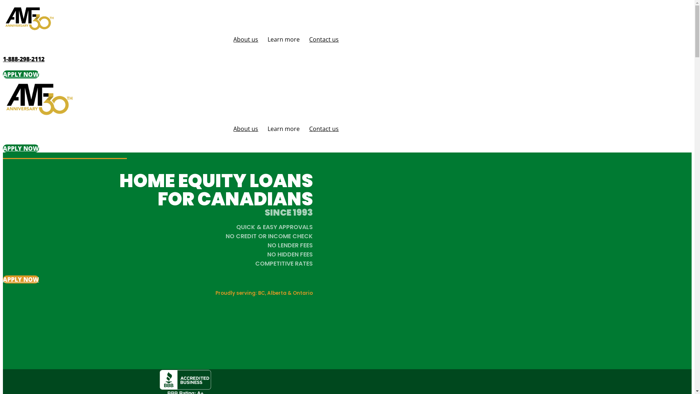 The height and width of the screenshot is (394, 700). What do you see at coordinates (21, 148) in the screenshot?
I see `APPLY NOW` at bounding box center [21, 148].